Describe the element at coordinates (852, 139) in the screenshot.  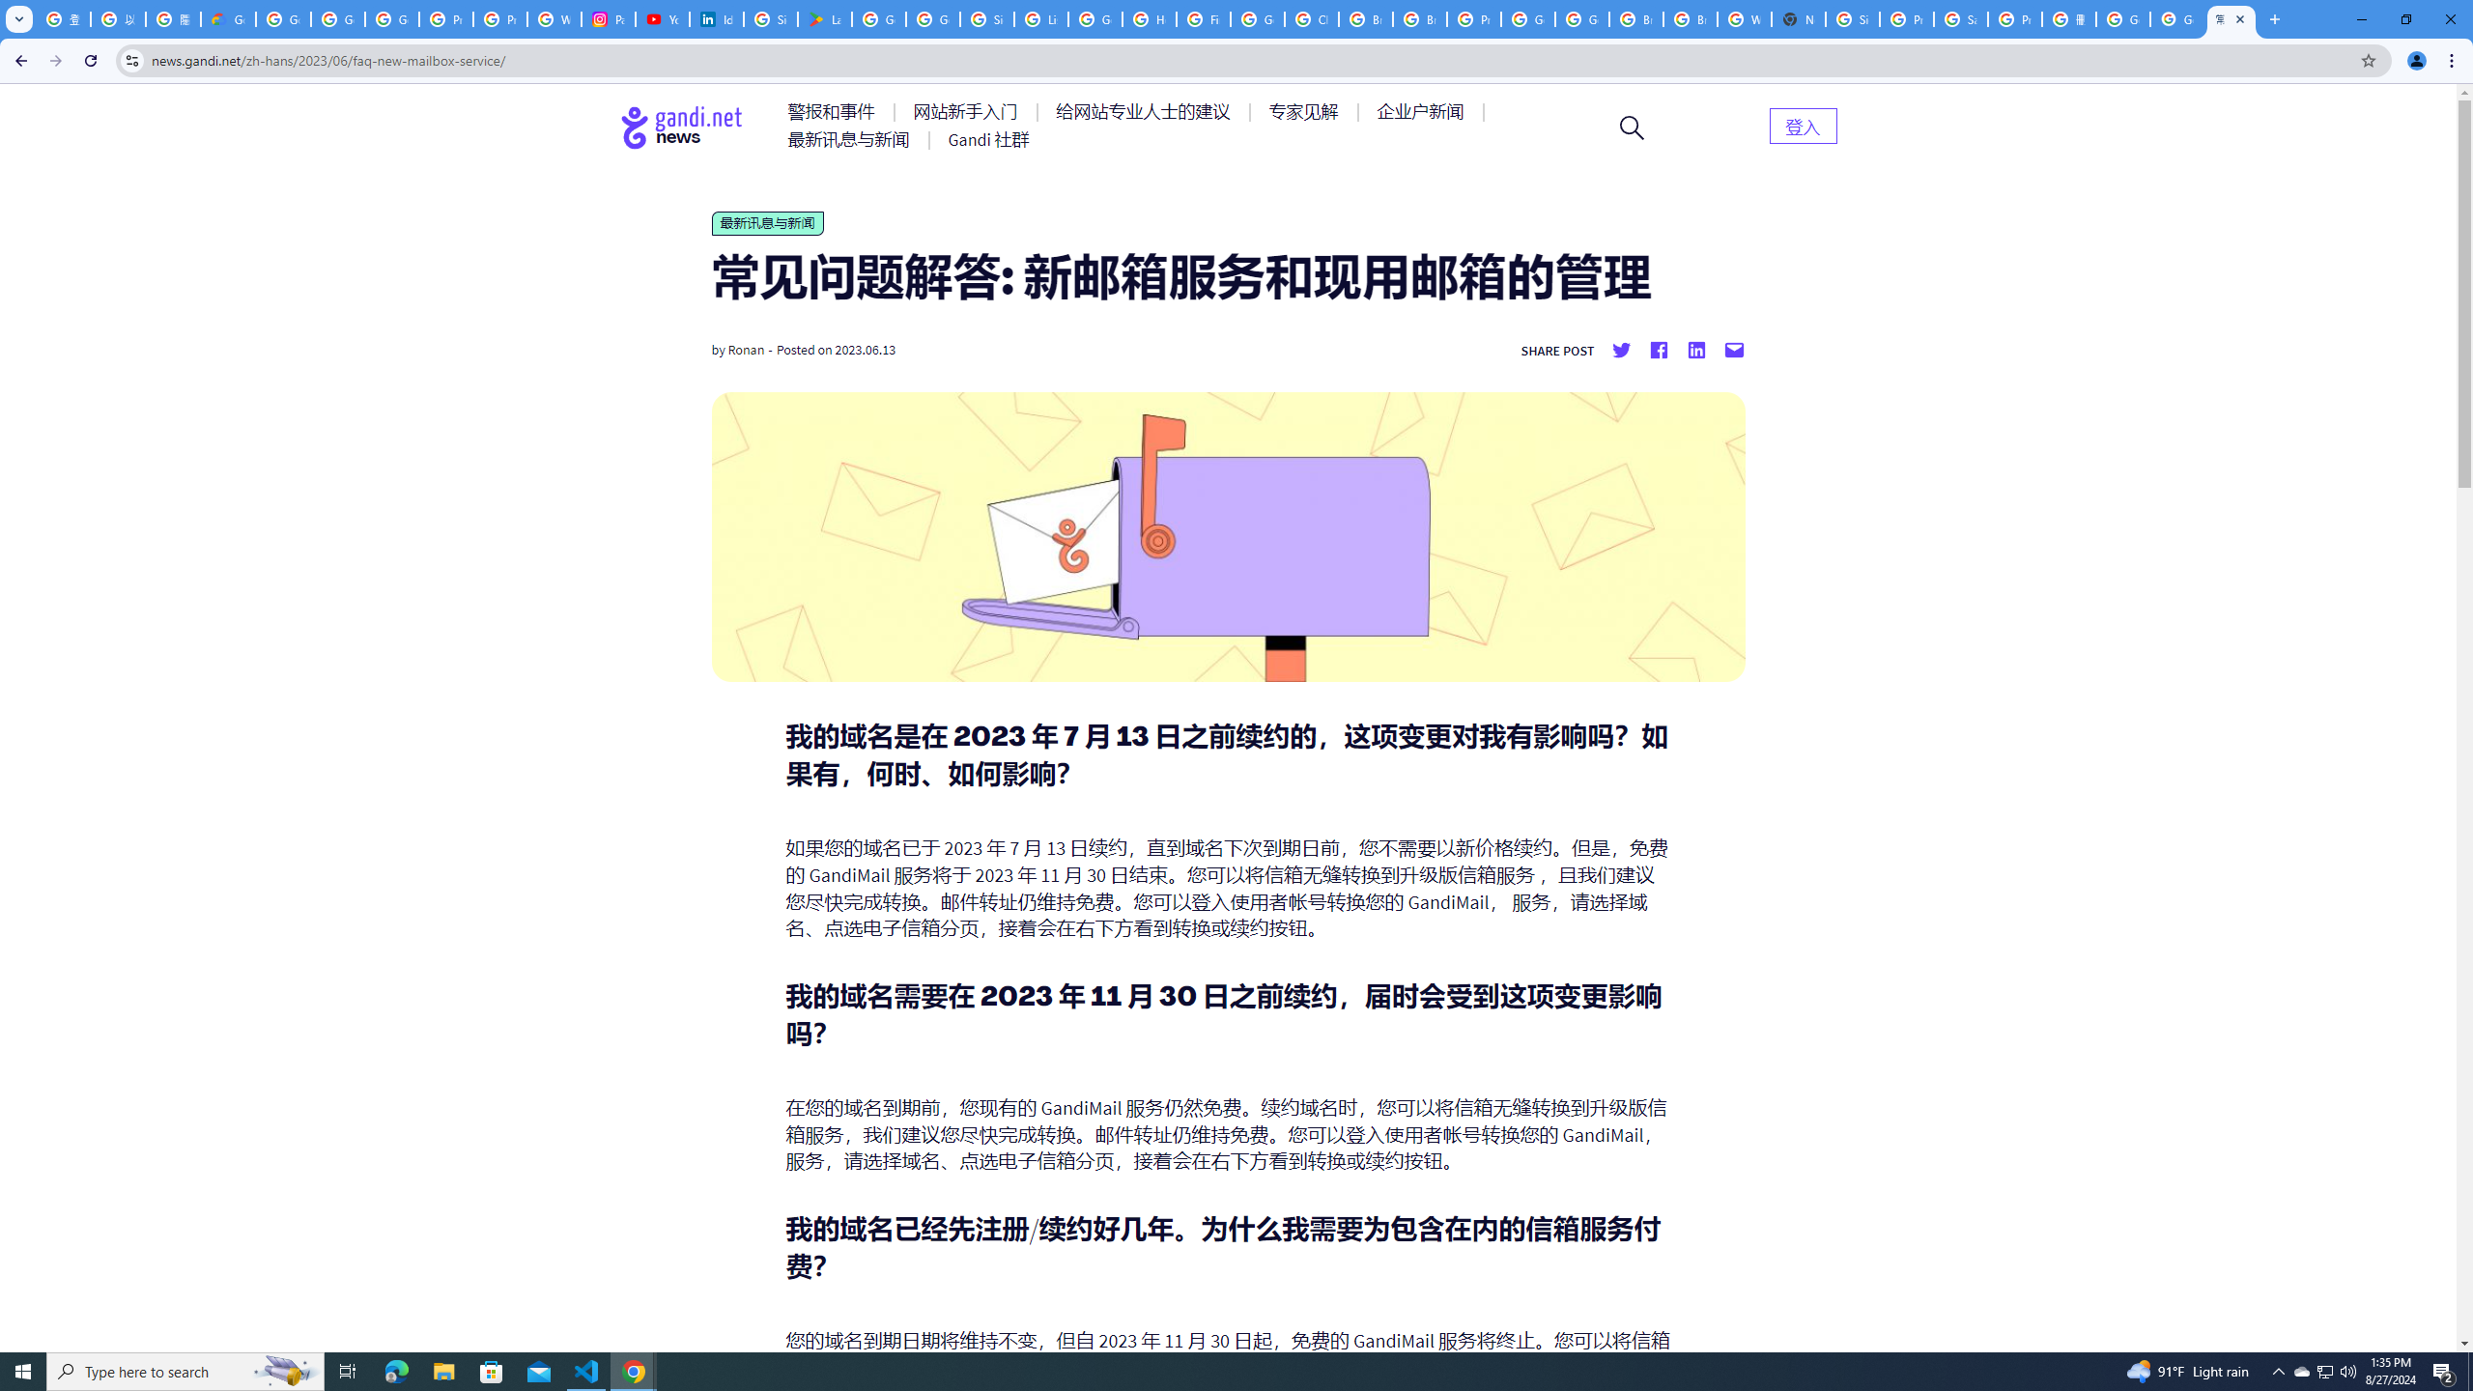
I see `AutomationID: menu-item-77766` at that location.